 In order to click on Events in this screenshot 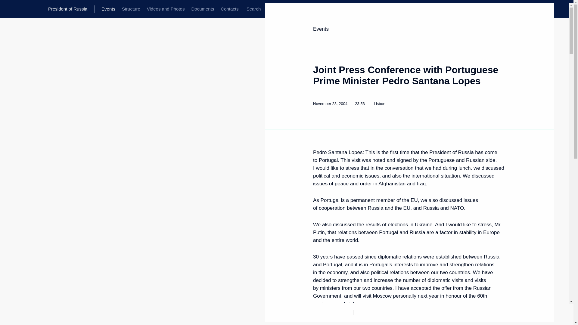, I will do `click(108, 9)`.